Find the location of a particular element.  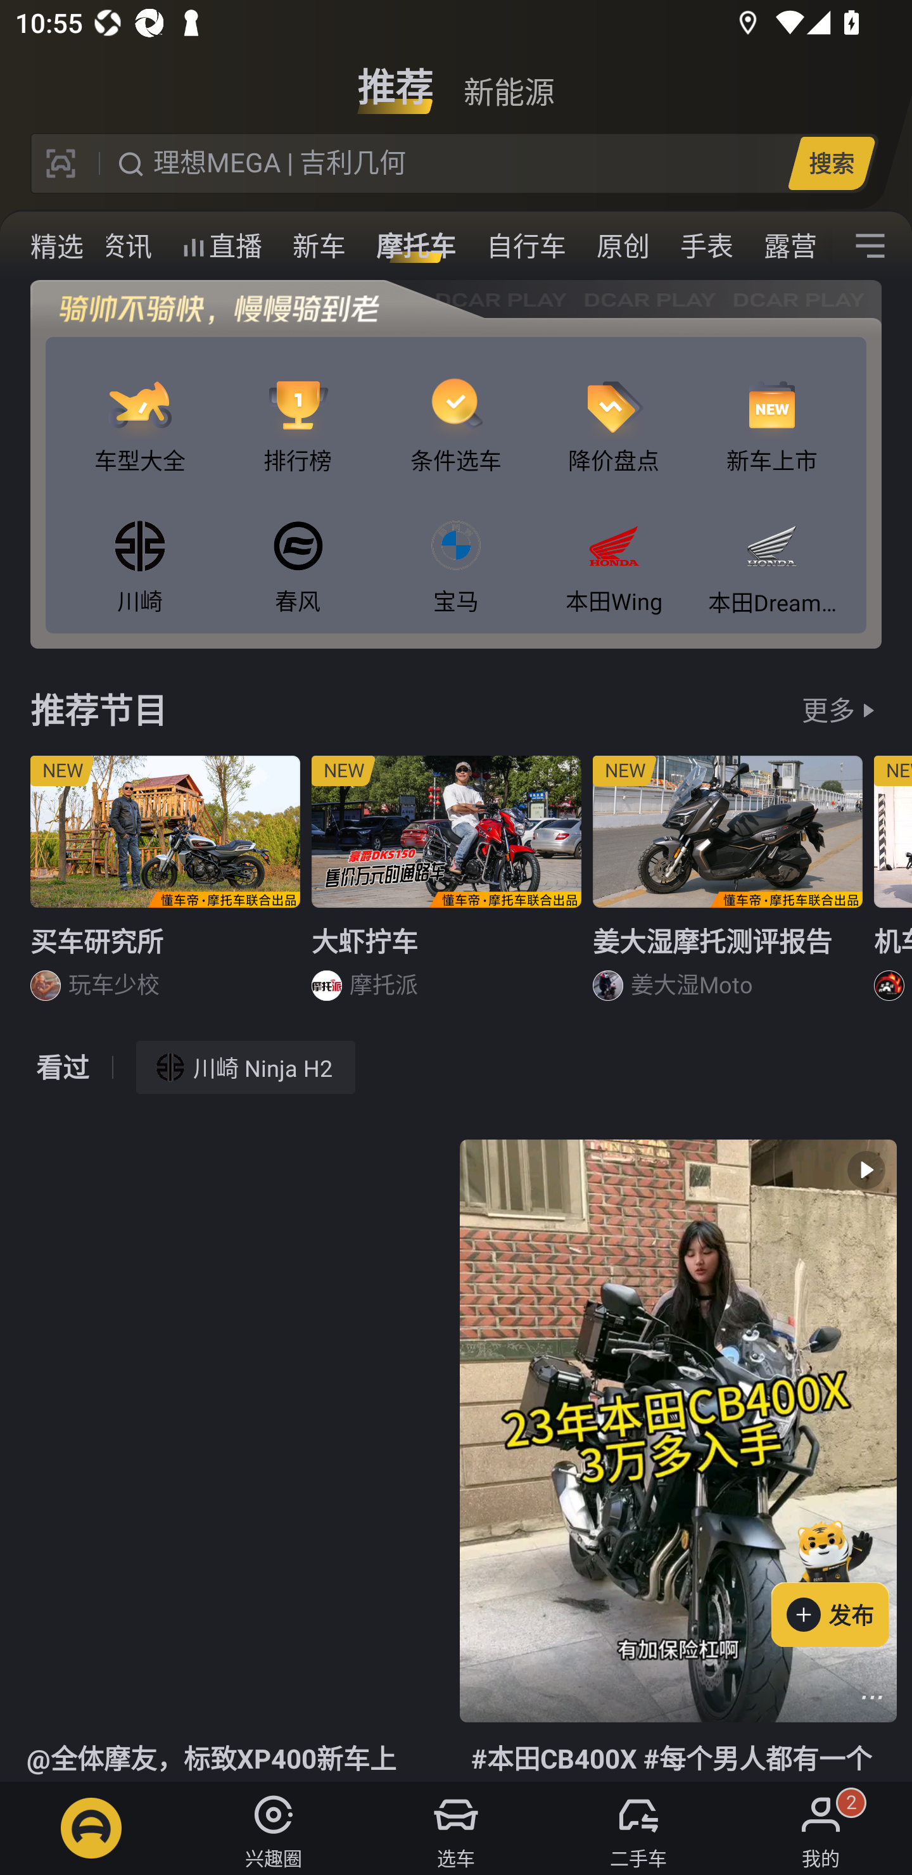

条件选车 is located at coordinates (456, 407).